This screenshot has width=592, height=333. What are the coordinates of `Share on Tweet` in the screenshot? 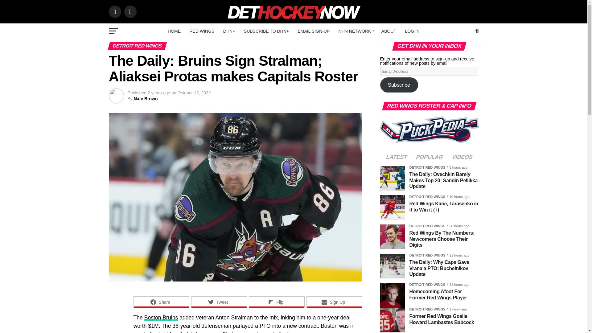 It's located at (219, 302).